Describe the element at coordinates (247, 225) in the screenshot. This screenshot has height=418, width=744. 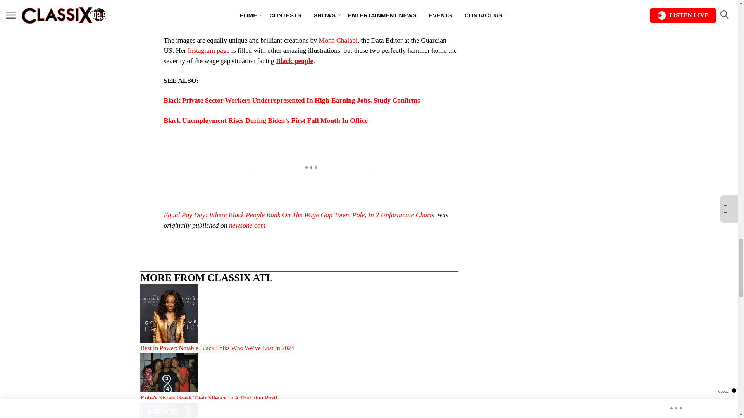
I see `newsone.com` at that location.